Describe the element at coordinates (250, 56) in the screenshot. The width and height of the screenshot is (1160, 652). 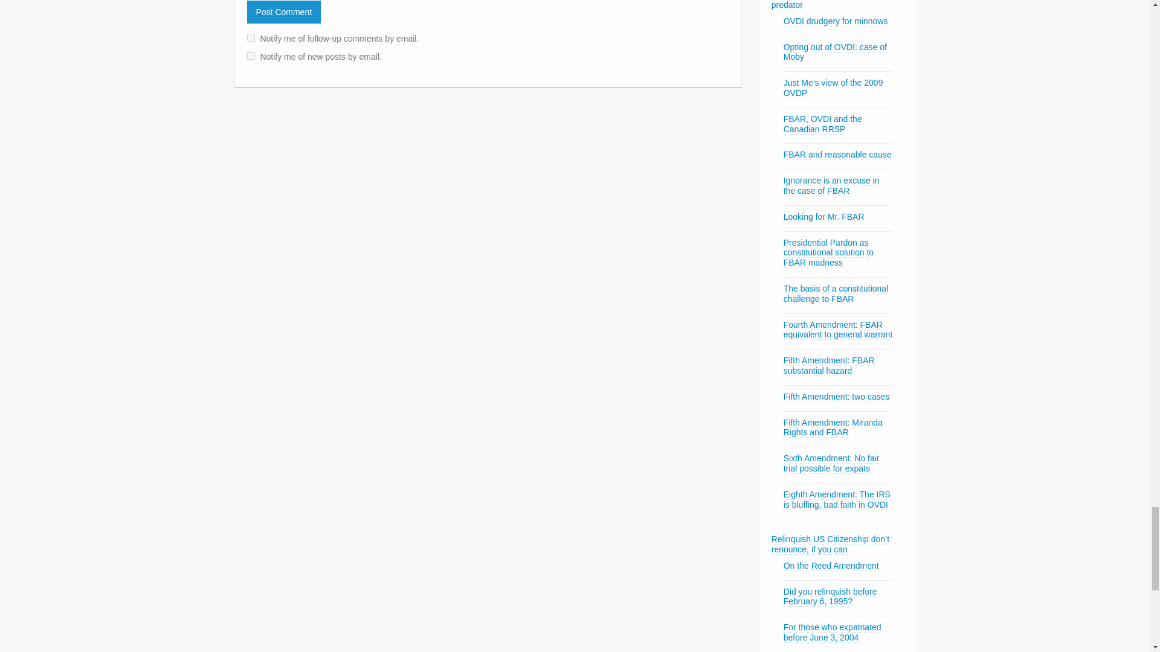
I see `subscribe` at that location.